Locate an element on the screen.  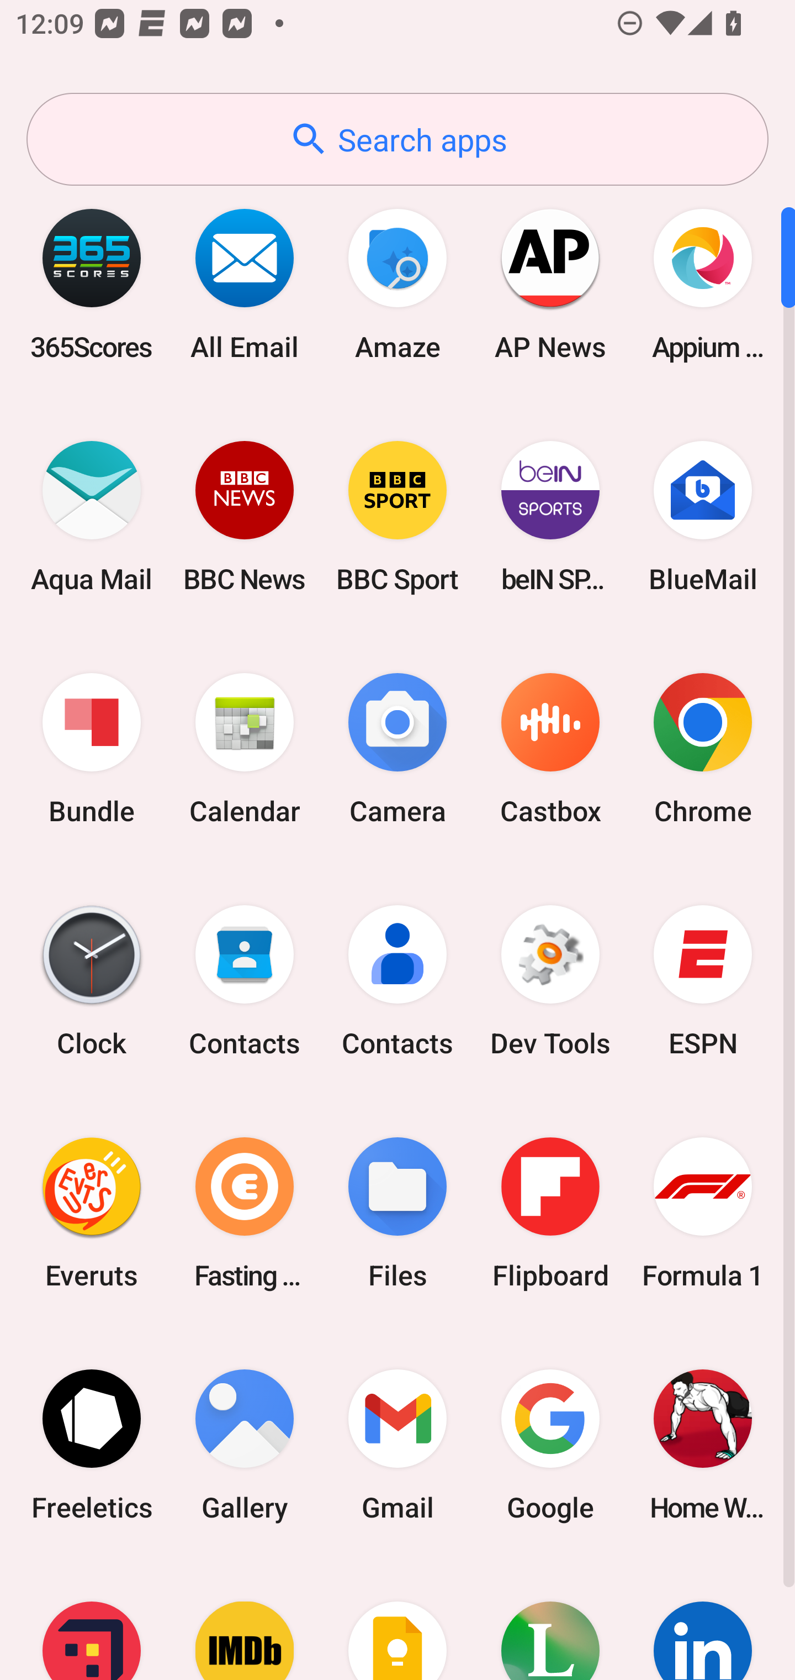
Formula 1 is located at coordinates (703, 1212).